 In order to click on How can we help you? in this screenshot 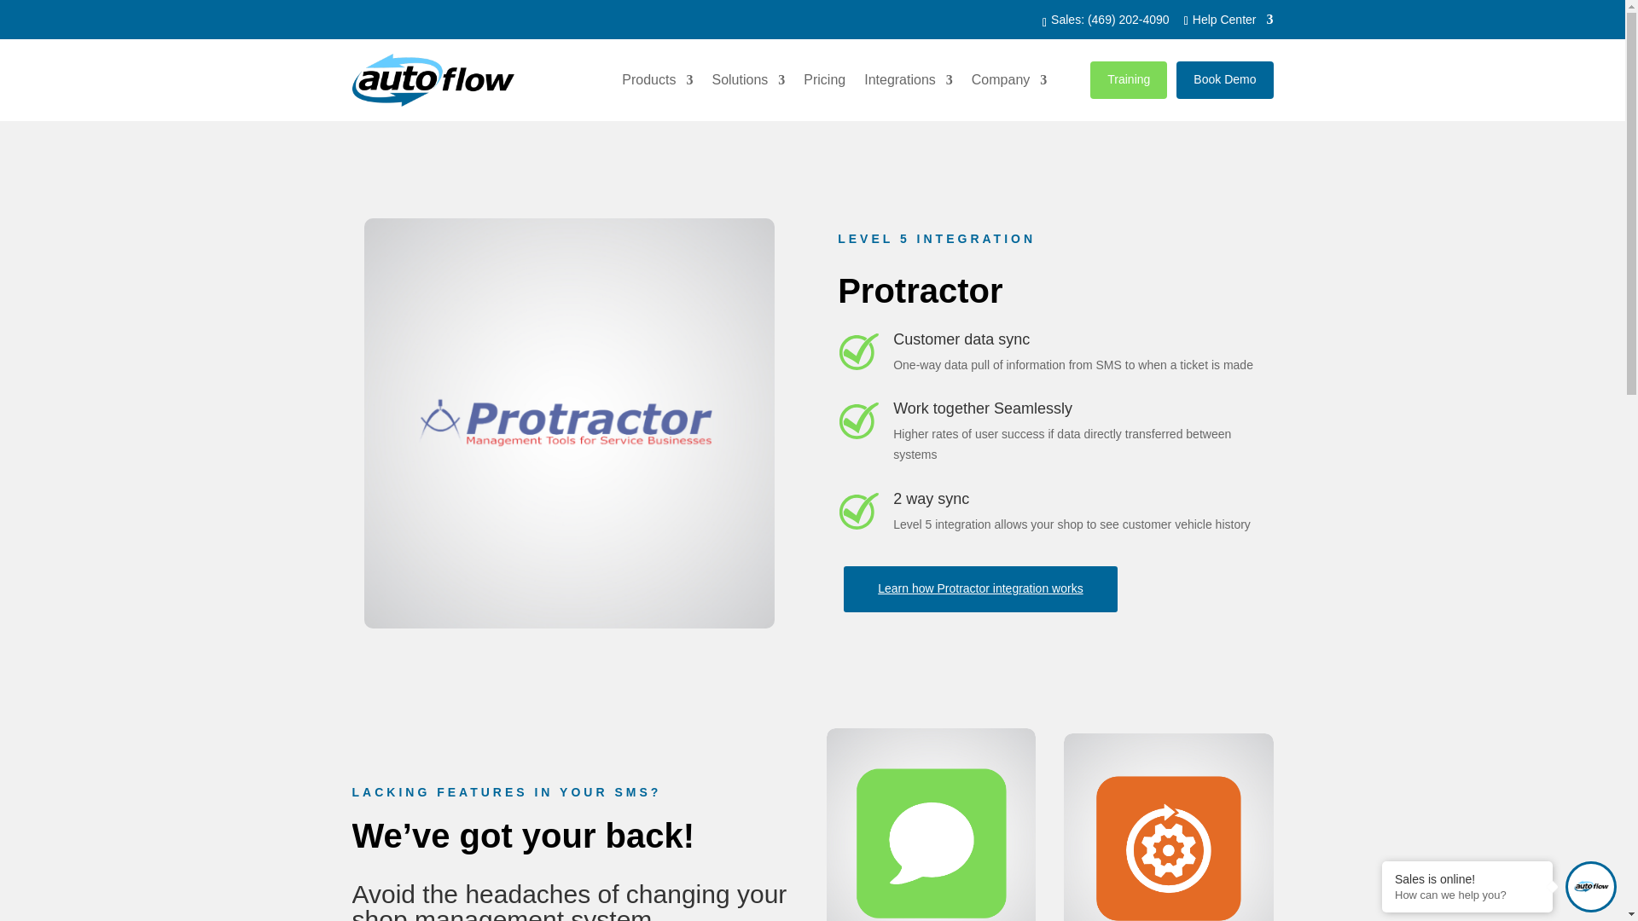, I will do `click(1467, 895)`.